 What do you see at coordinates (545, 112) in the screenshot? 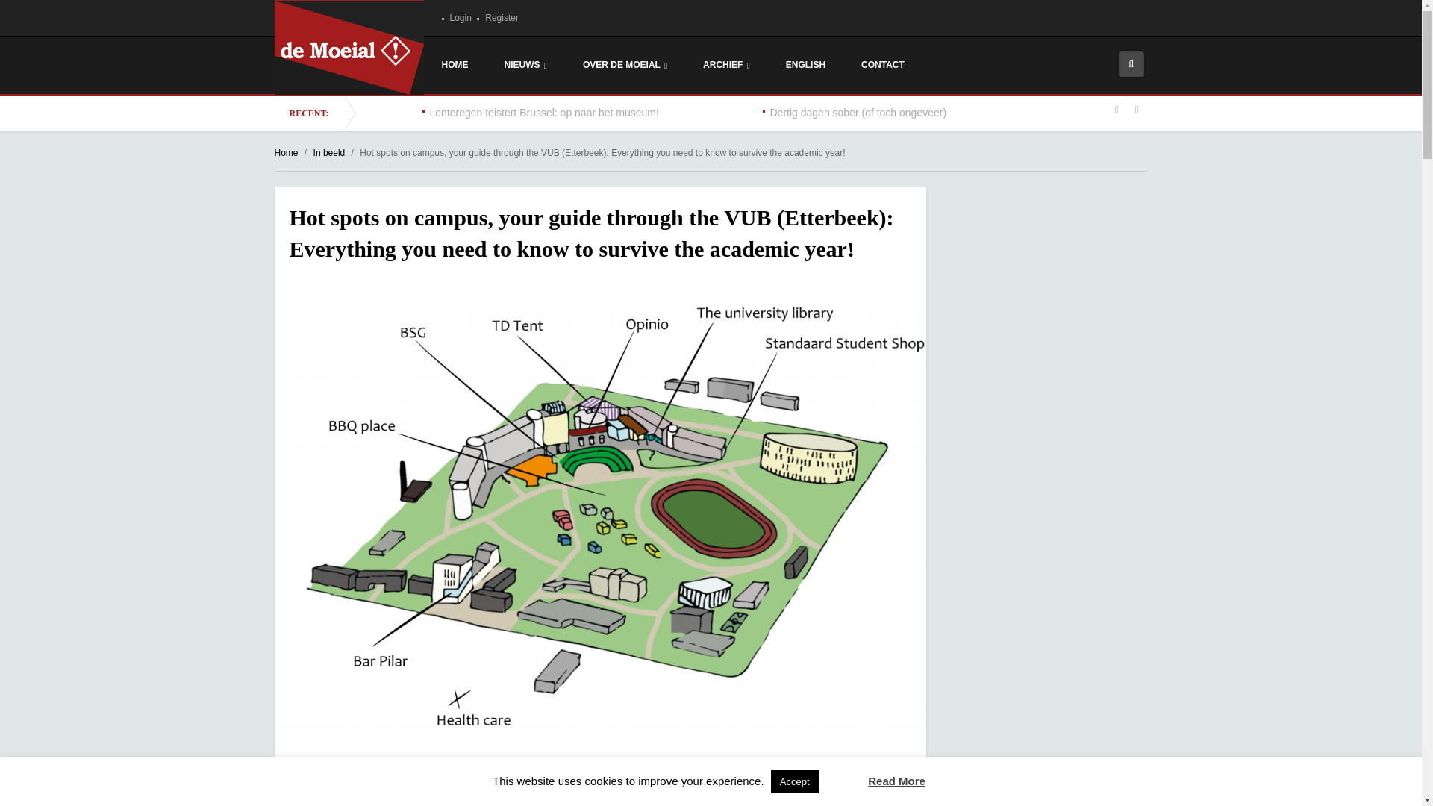
I see `Lenteregen teistert Brussel: op naar het museum!` at bounding box center [545, 112].